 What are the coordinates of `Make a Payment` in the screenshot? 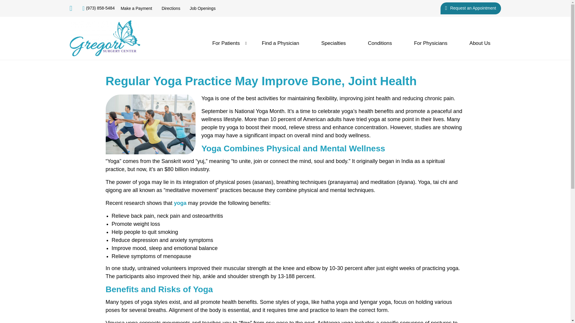 It's located at (137, 8).